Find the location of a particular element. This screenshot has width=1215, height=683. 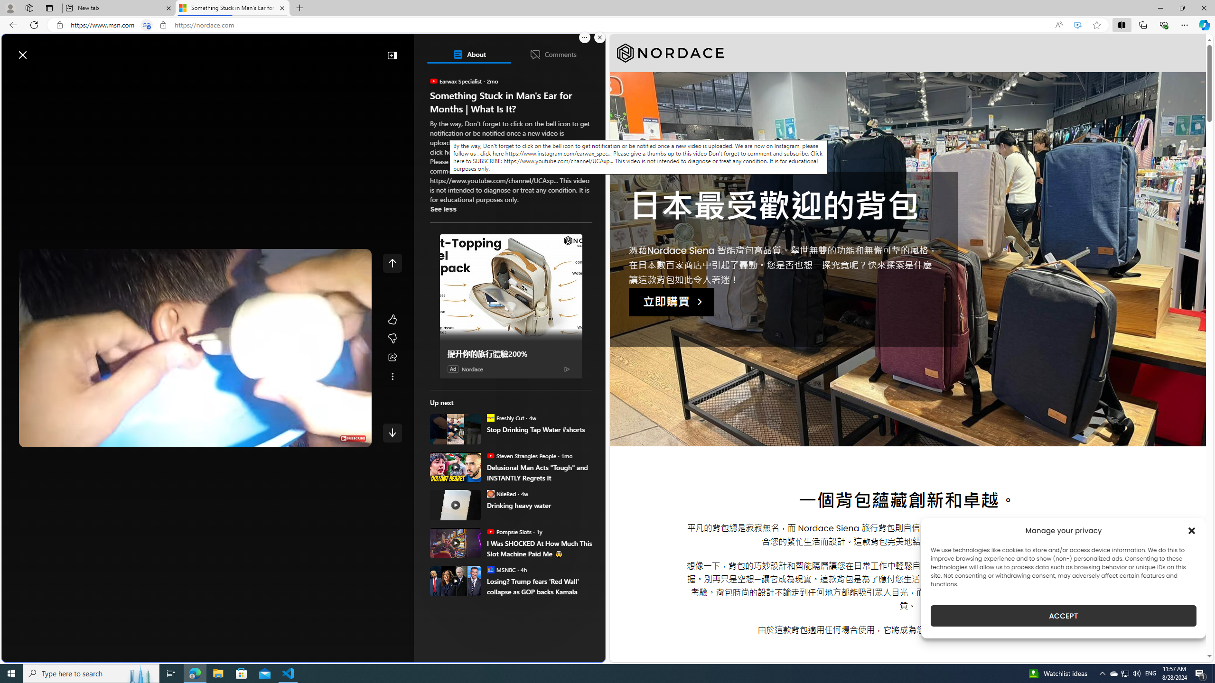

Notifications is located at coordinates (565, 50).